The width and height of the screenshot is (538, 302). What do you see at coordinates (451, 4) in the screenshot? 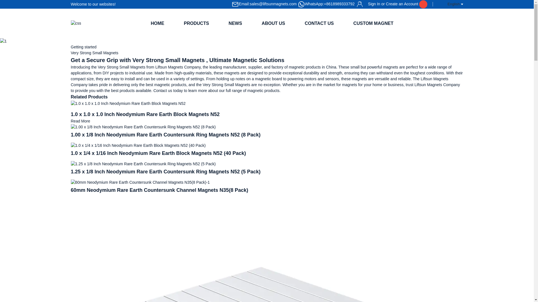
I see `English` at bounding box center [451, 4].